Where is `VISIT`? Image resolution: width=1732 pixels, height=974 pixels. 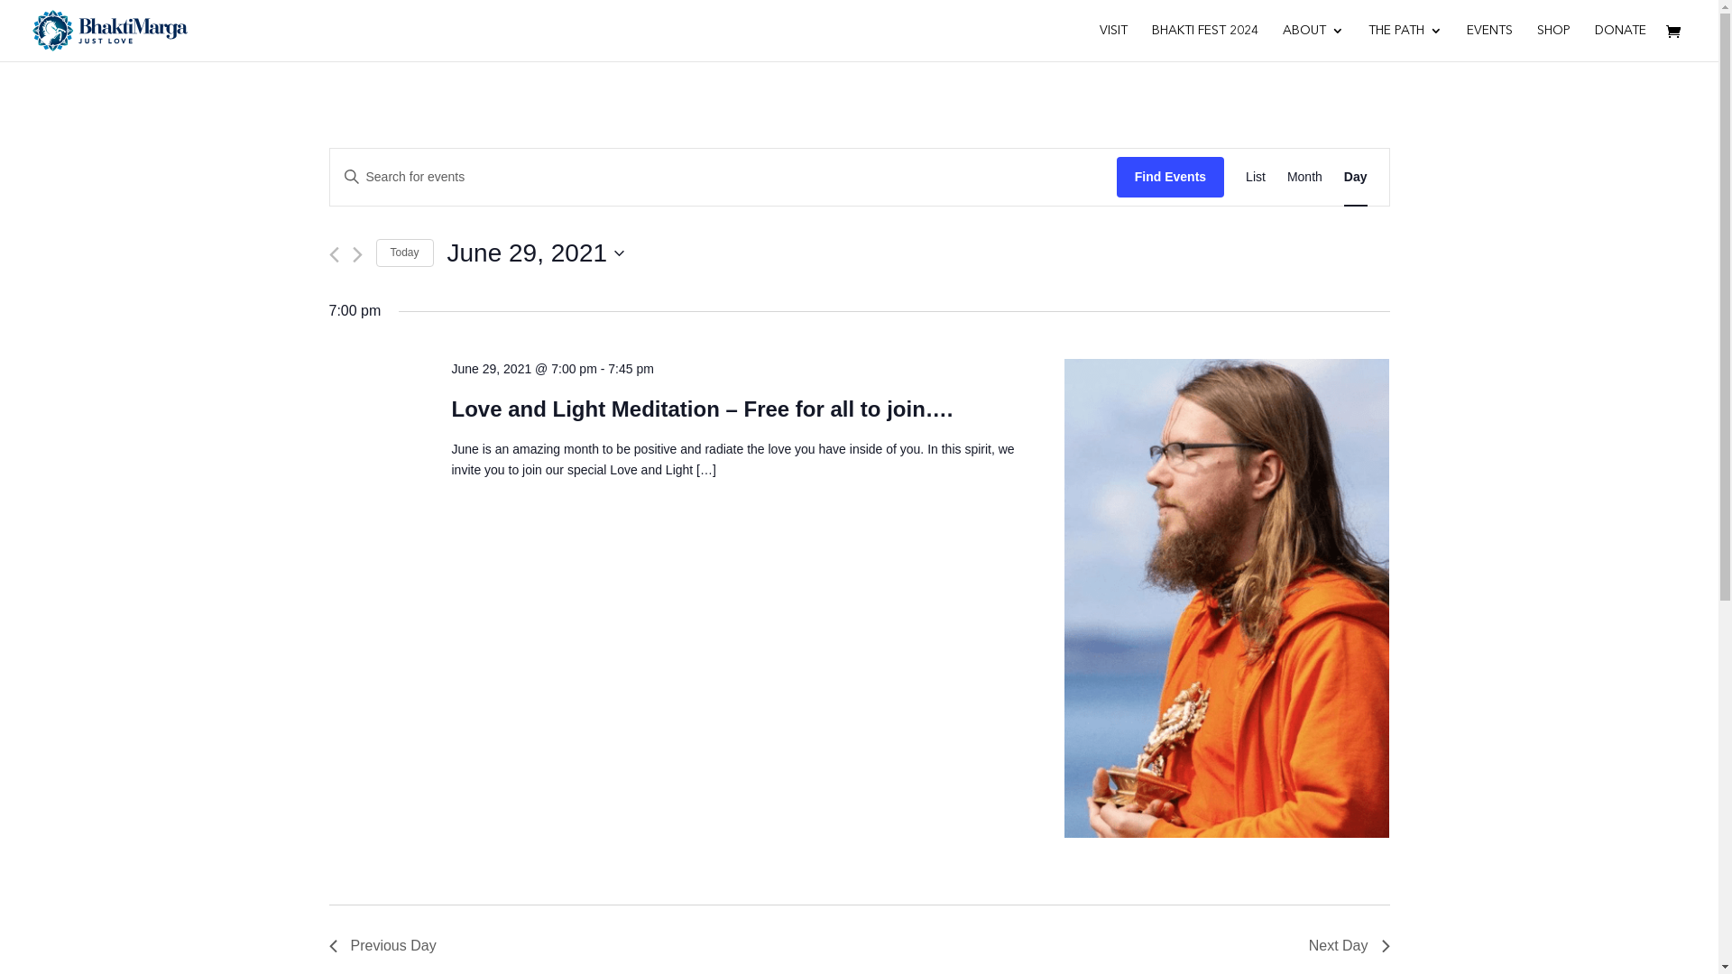 VISIT is located at coordinates (1113, 43).